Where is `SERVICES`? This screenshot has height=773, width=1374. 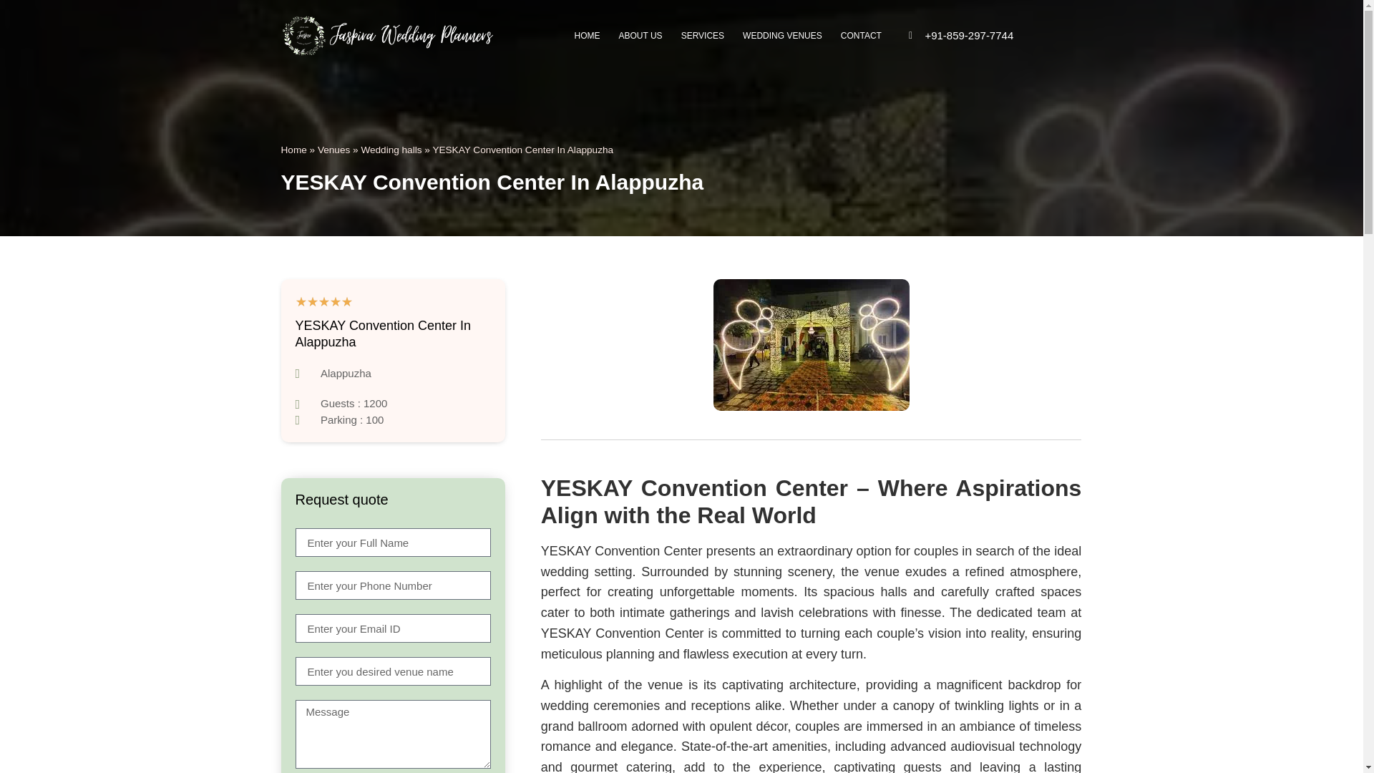
SERVICES is located at coordinates (703, 36).